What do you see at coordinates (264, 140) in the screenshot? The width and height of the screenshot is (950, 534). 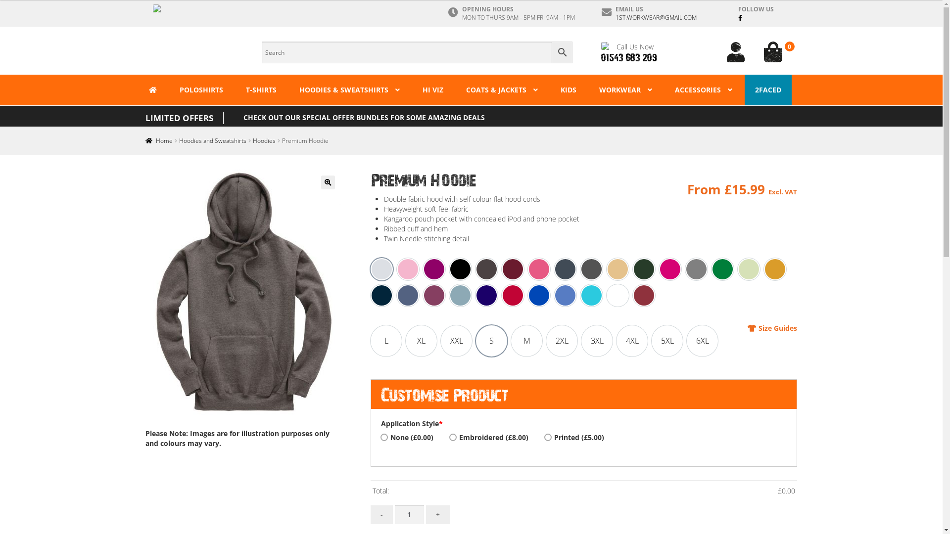 I see `Hoodies` at bounding box center [264, 140].